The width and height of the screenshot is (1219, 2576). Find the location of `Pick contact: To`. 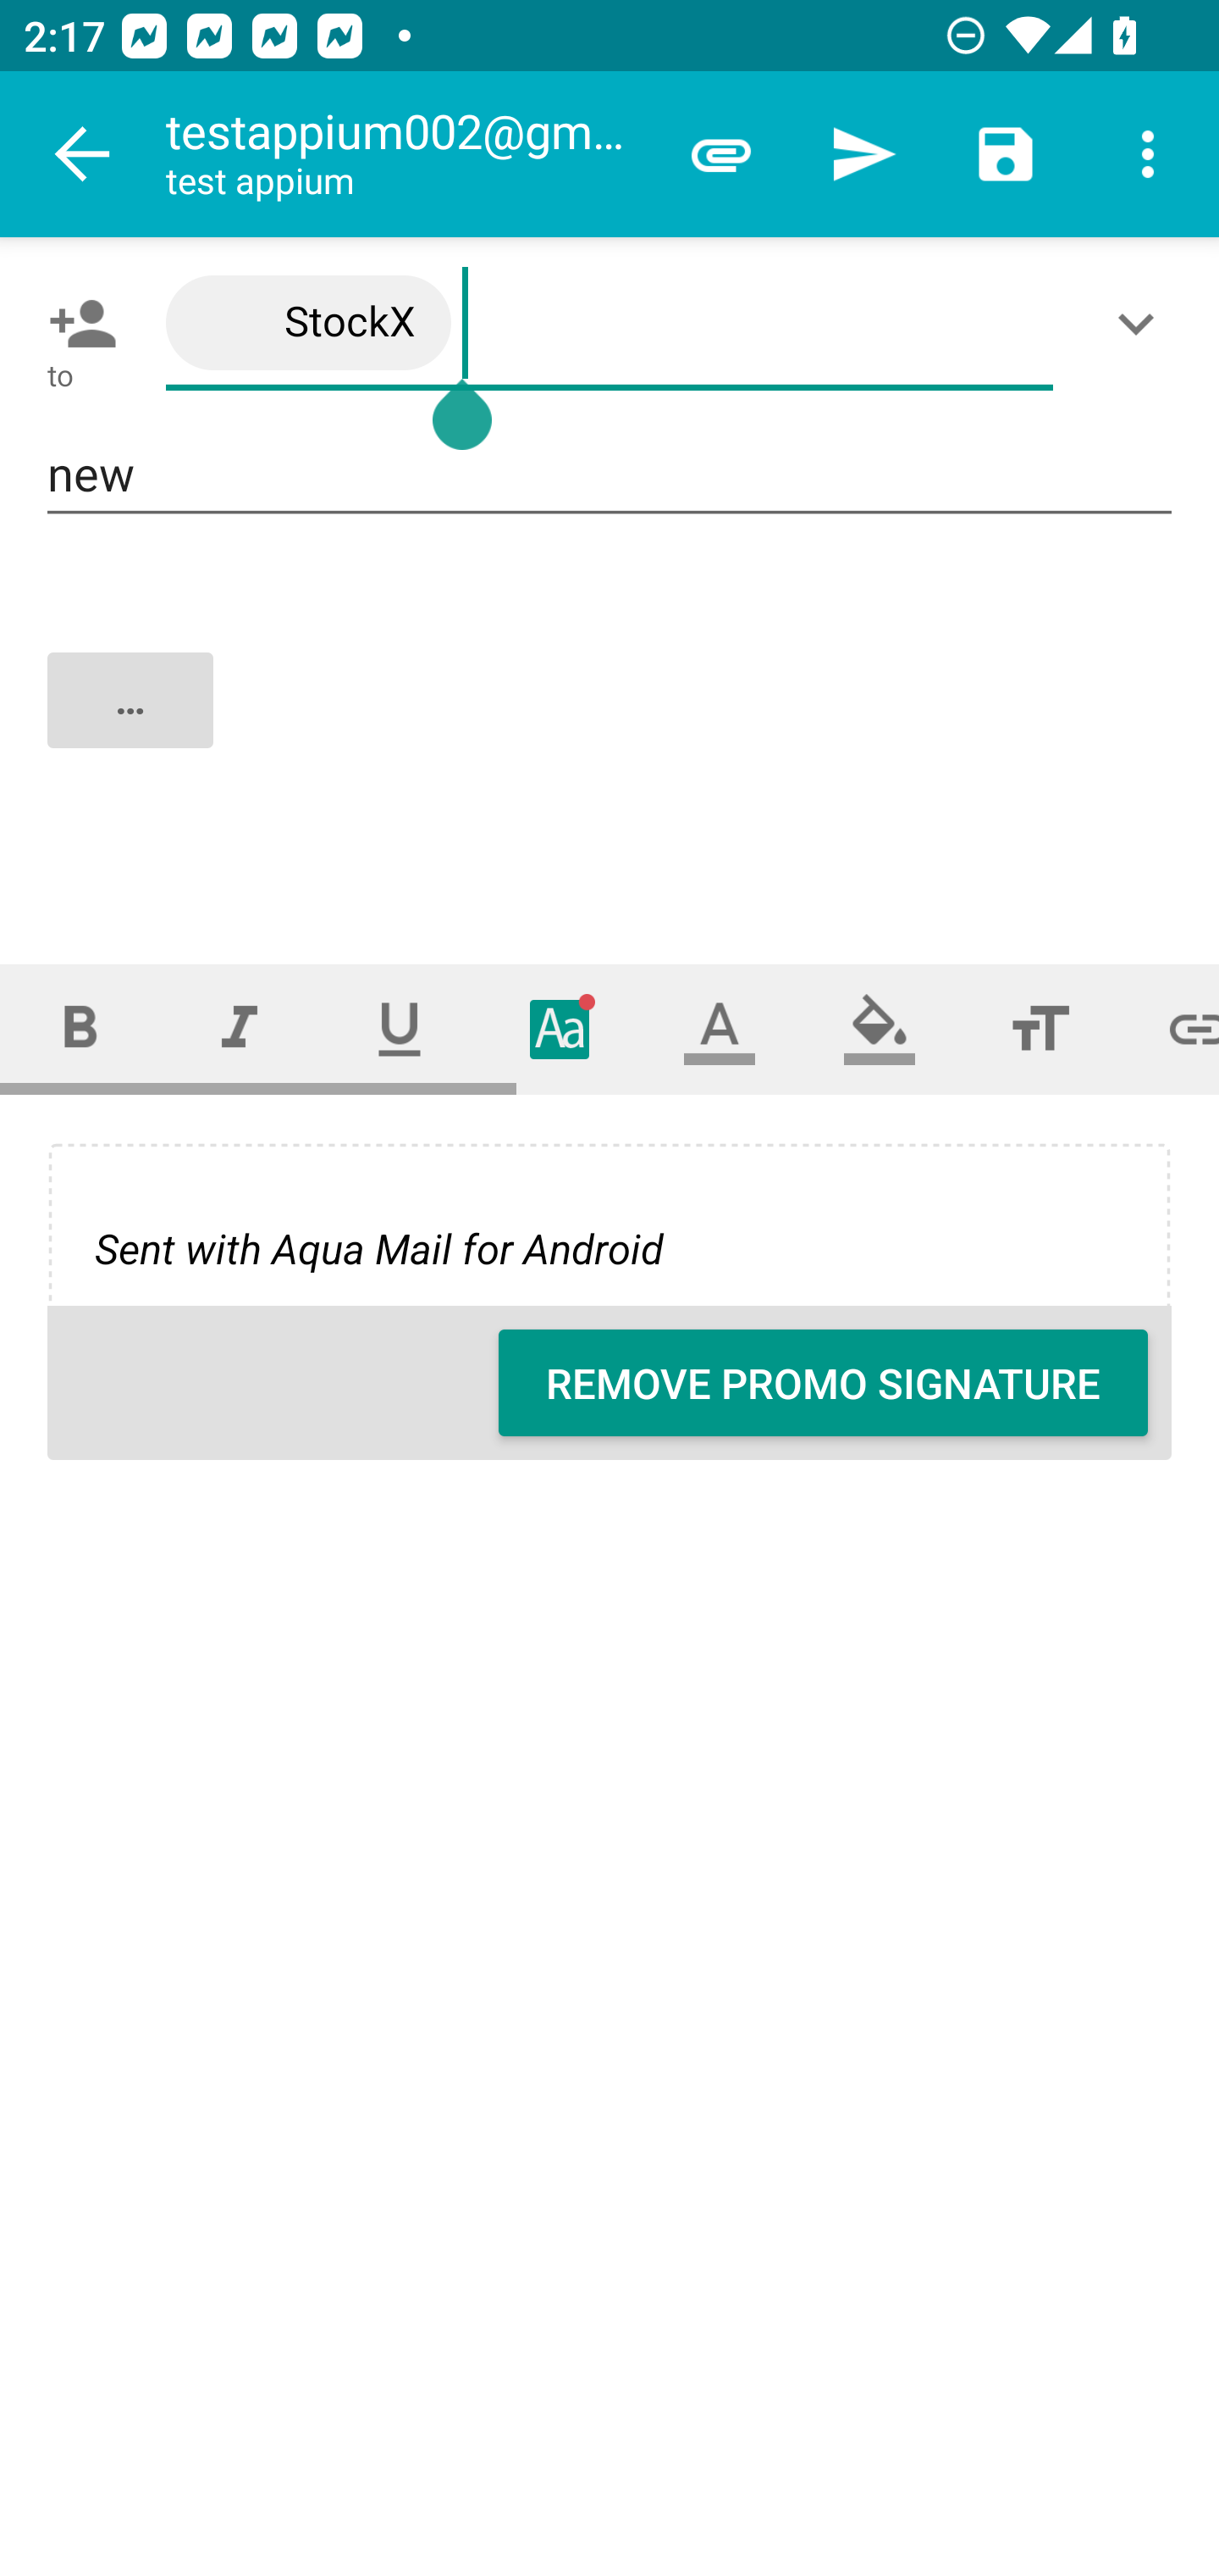

Pick contact: To is located at coordinates (76, 323).